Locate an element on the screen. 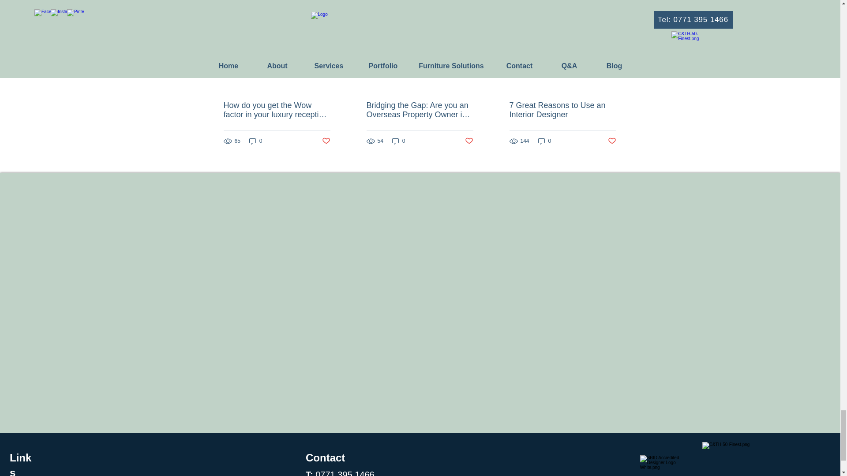 Image resolution: width=847 pixels, height=476 pixels. See All is located at coordinates (618, 4).